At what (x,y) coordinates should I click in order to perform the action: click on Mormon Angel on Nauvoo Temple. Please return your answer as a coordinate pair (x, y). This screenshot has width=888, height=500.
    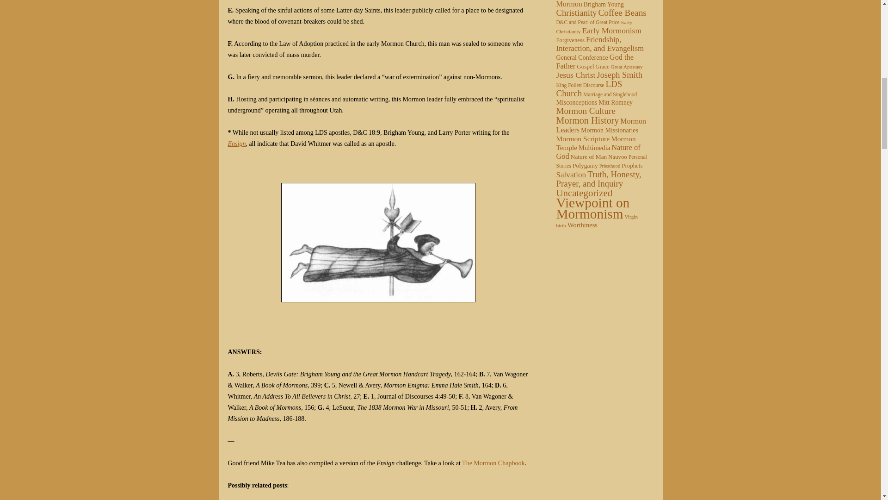
    Looking at the image, I should click on (378, 243).